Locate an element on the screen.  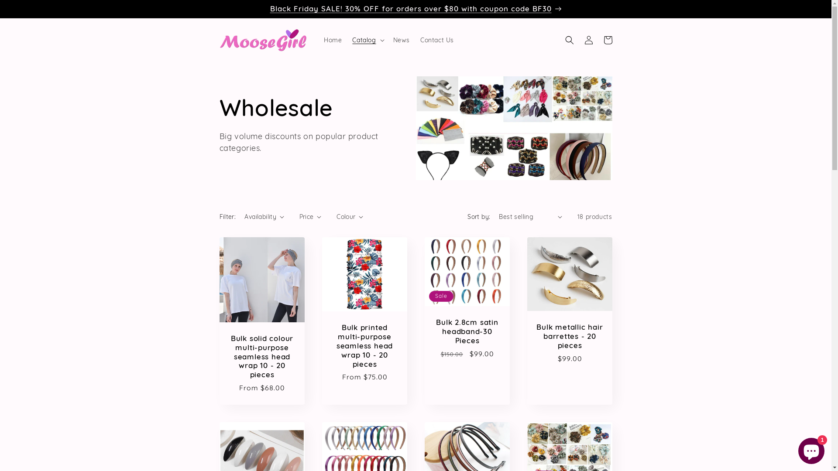
Shopify online store chat is located at coordinates (811, 449).